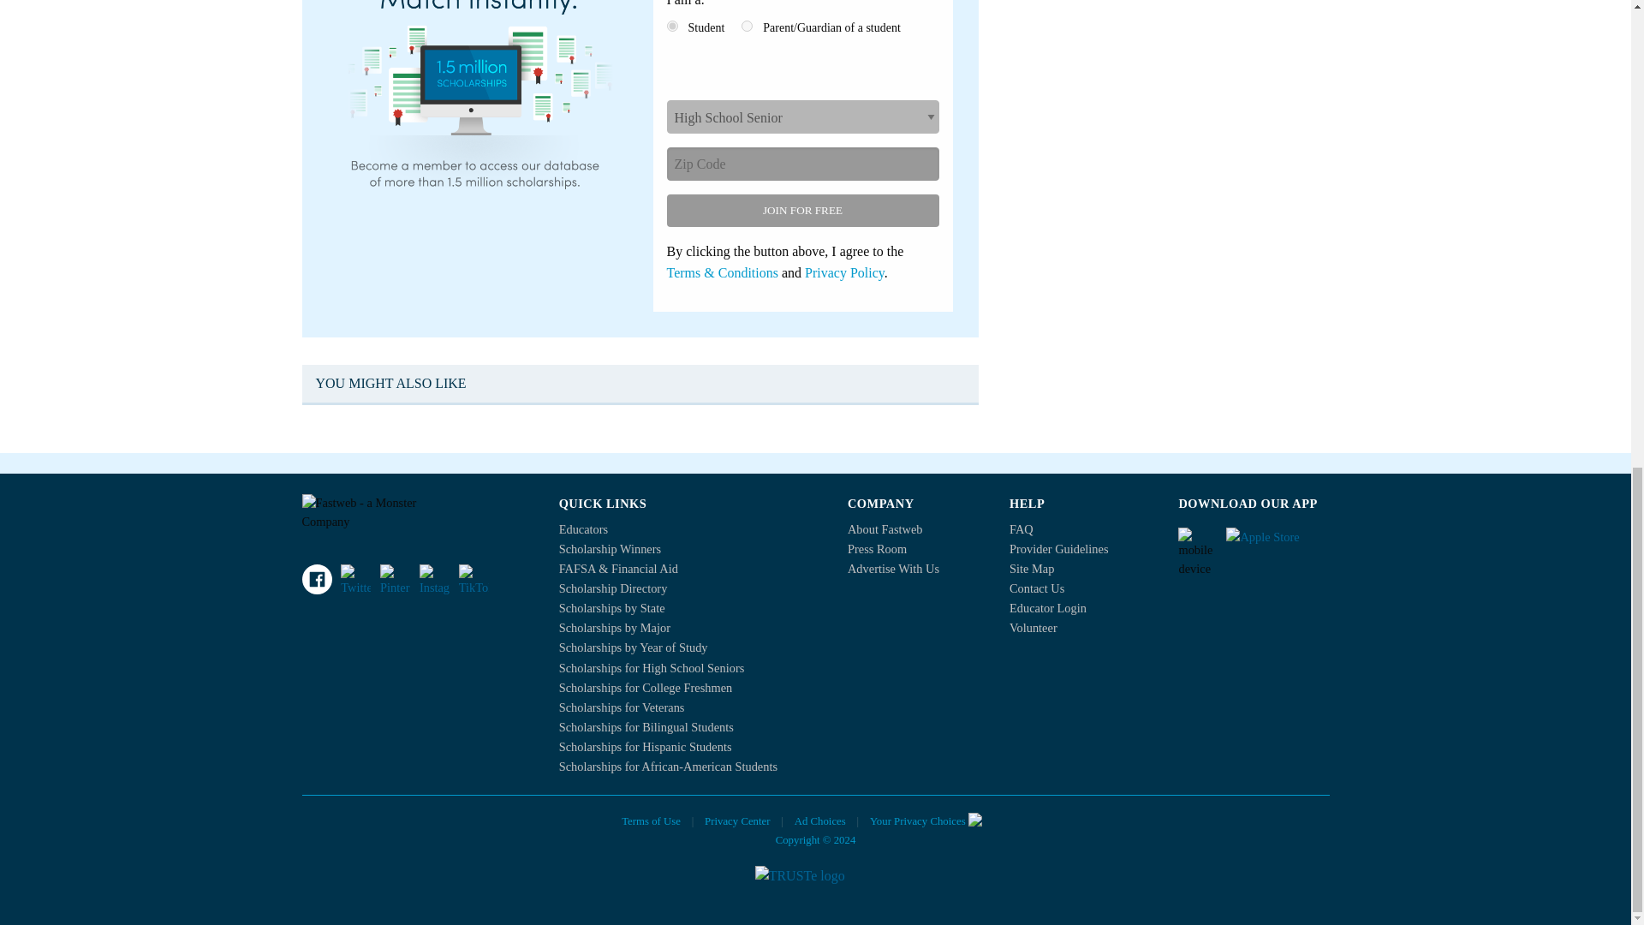 The height and width of the screenshot is (925, 1644). I want to click on Fastweb on Pinterest, so click(394, 579).